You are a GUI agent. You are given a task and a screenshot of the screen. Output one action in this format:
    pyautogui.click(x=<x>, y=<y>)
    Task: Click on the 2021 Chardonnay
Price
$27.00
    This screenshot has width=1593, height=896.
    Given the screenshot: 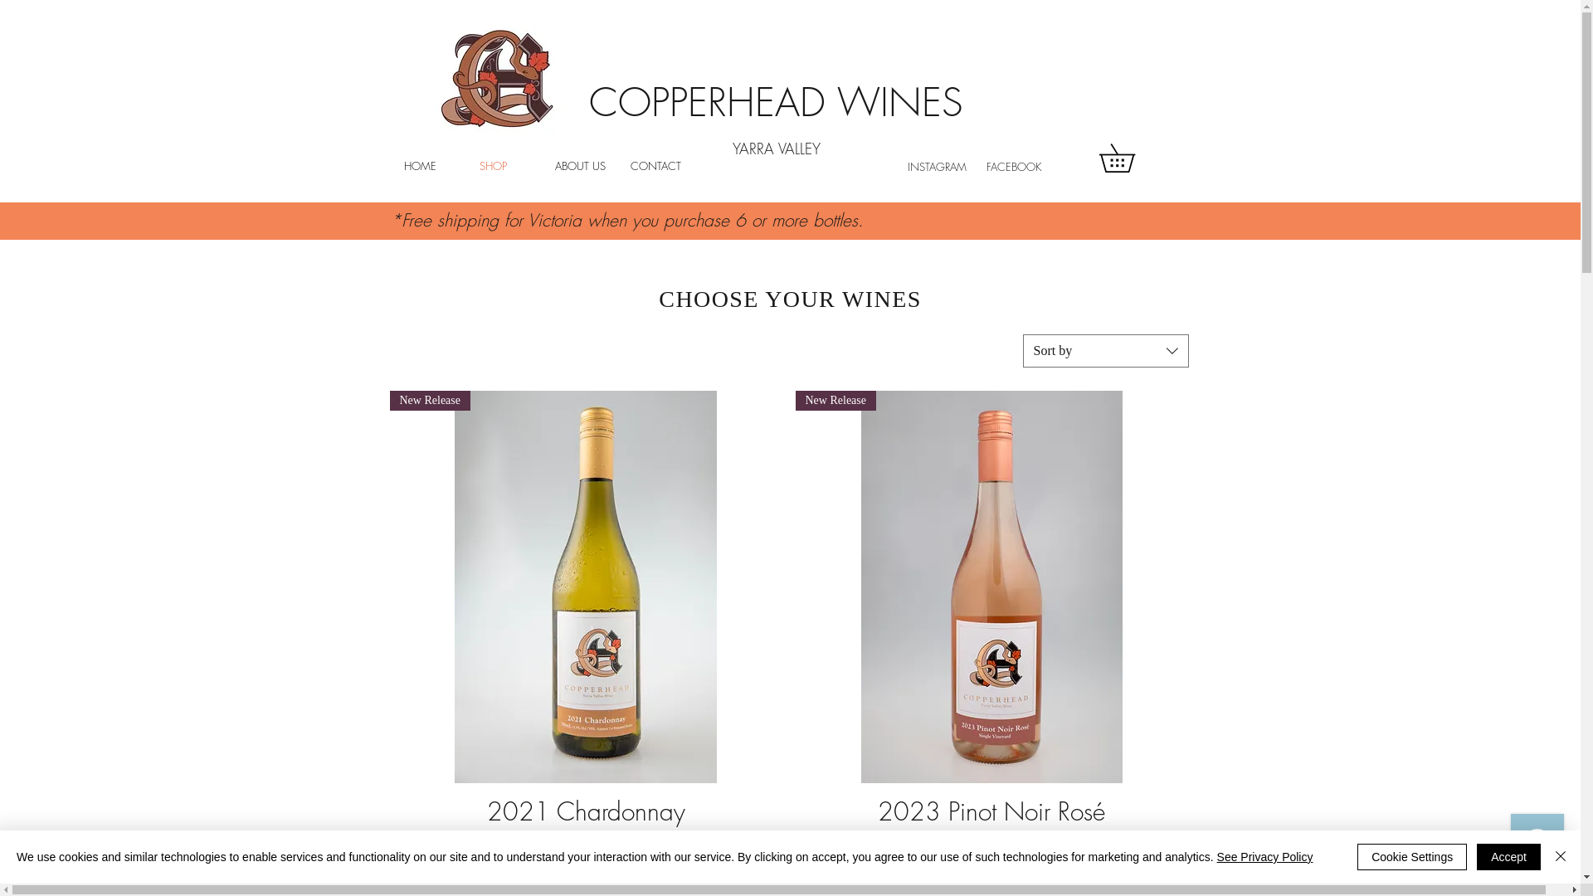 What is the action you would take?
    pyautogui.click(x=586, y=834)
    